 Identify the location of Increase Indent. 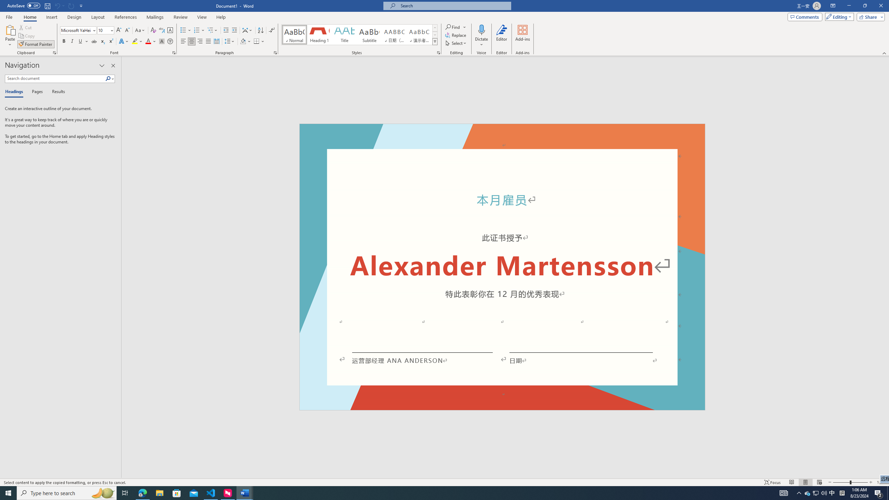
(234, 31).